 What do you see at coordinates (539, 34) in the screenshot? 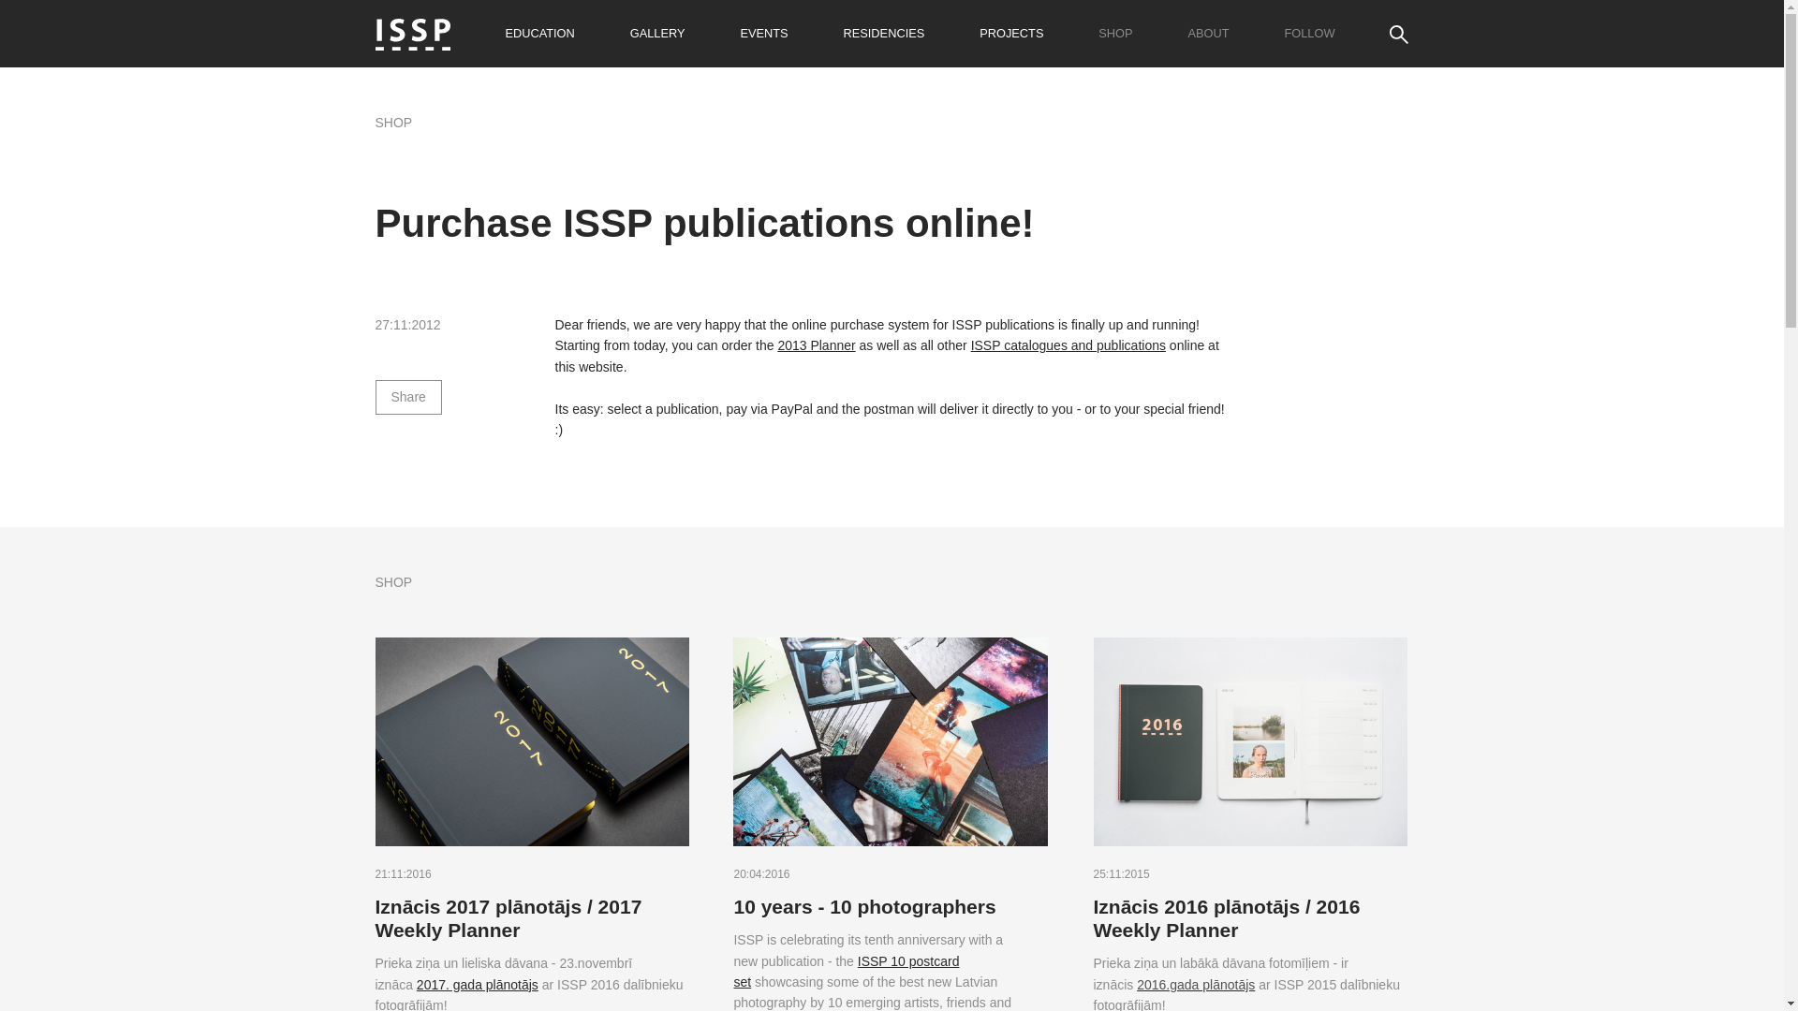
I see `EDUCATION` at bounding box center [539, 34].